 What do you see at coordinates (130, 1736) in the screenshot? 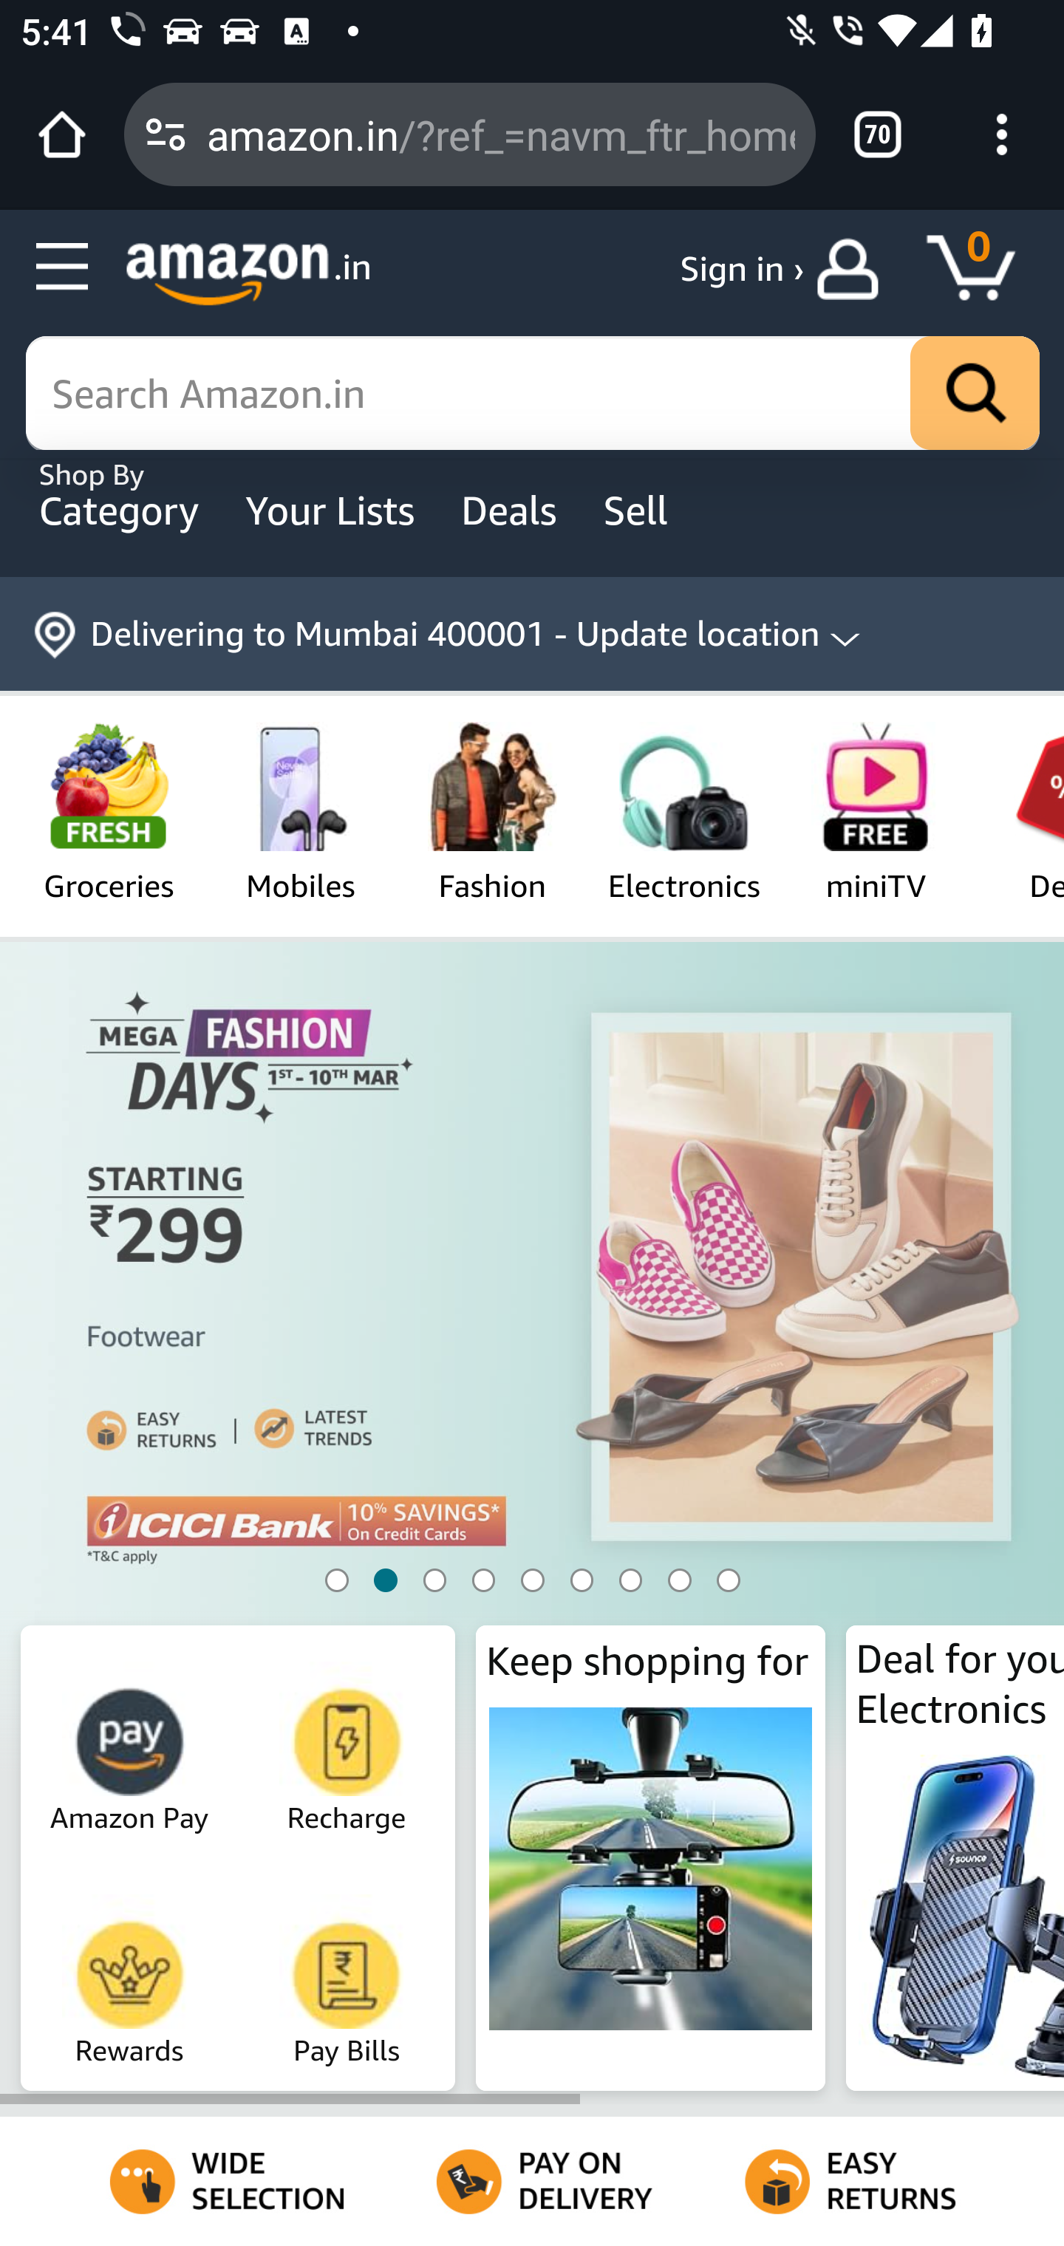
I see `Amazon Pay 01J2w2og5ZL._SS70_ Amazon Pay` at bounding box center [130, 1736].